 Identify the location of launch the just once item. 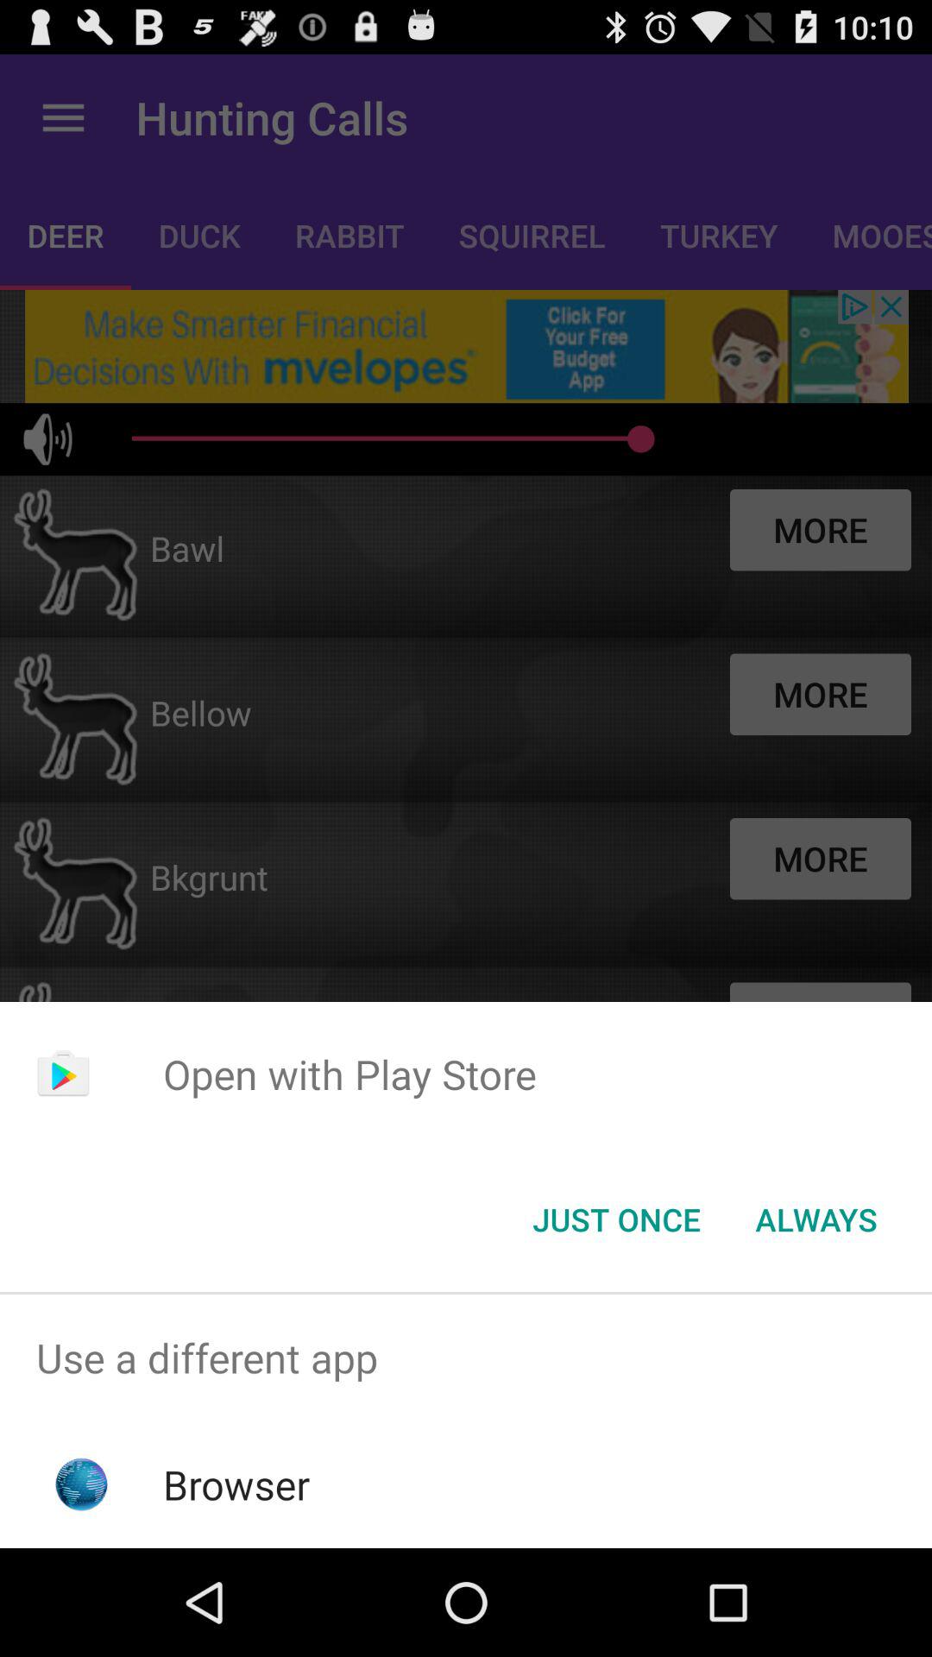
(616, 1219).